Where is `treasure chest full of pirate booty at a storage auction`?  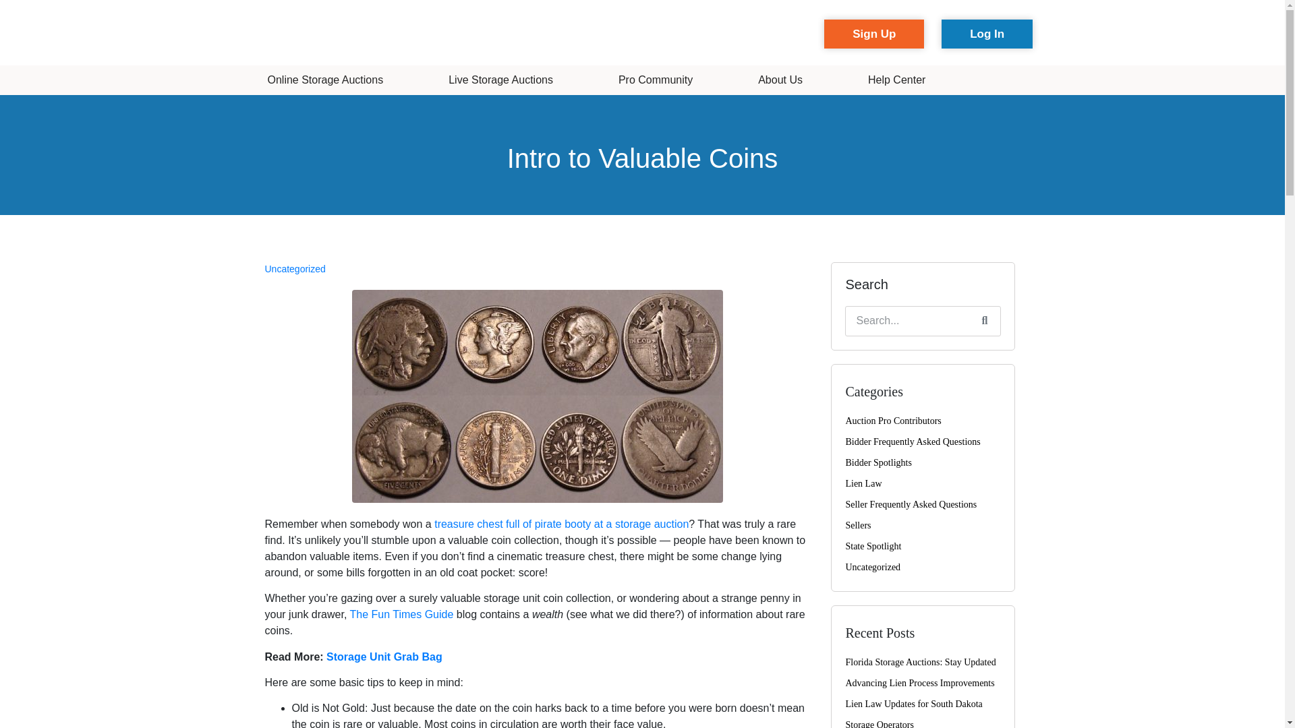 treasure chest full of pirate booty at a storage auction is located at coordinates (561, 524).